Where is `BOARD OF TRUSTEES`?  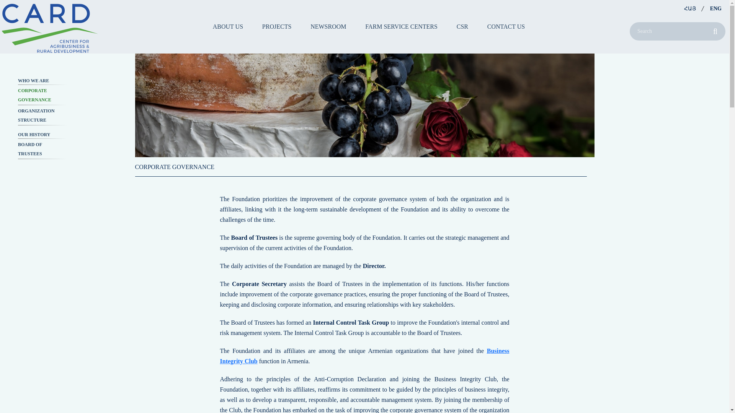 BOARD OF TRUSTEES is located at coordinates (42, 149).